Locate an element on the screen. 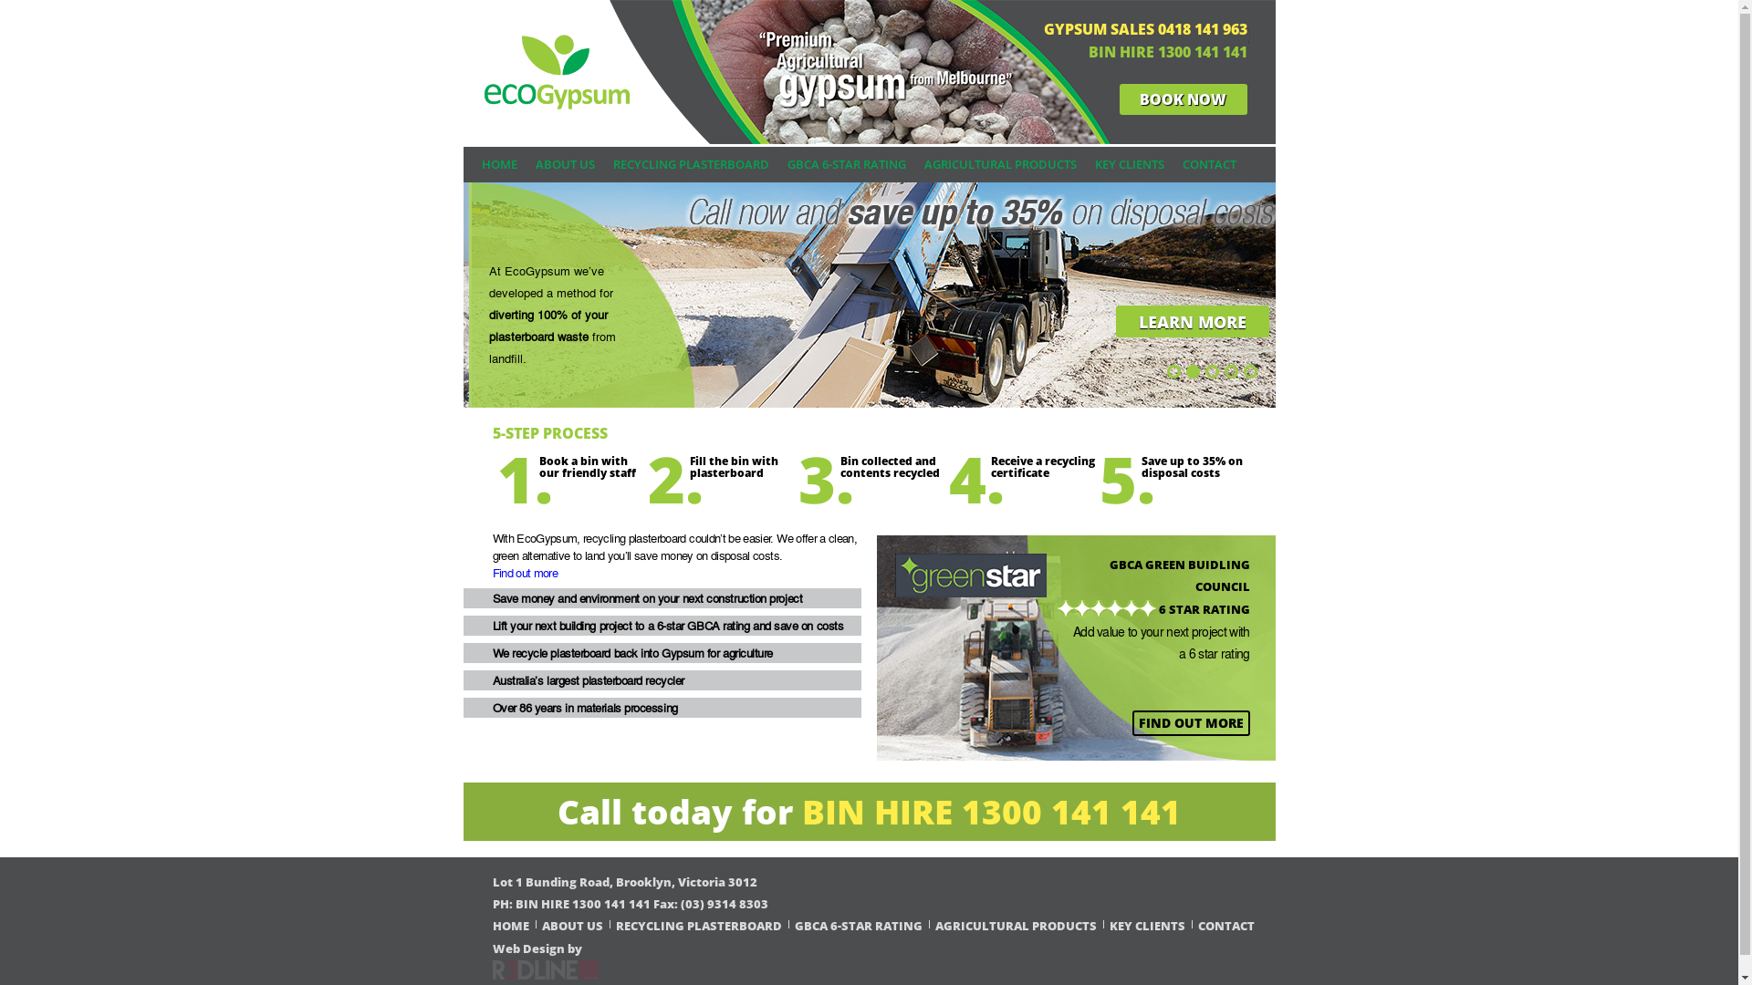 The image size is (1752, 985). AGRICULTURAL PRODUCTS is located at coordinates (1000, 164).